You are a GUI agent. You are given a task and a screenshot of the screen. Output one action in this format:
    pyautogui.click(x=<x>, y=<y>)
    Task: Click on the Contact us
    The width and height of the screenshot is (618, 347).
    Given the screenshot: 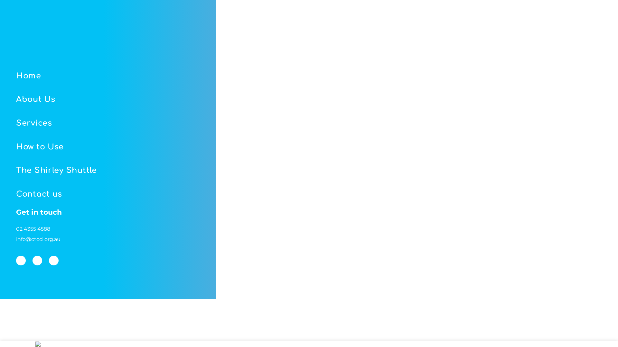 What is the action you would take?
    pyautogui.click(x=124, y=194)
    